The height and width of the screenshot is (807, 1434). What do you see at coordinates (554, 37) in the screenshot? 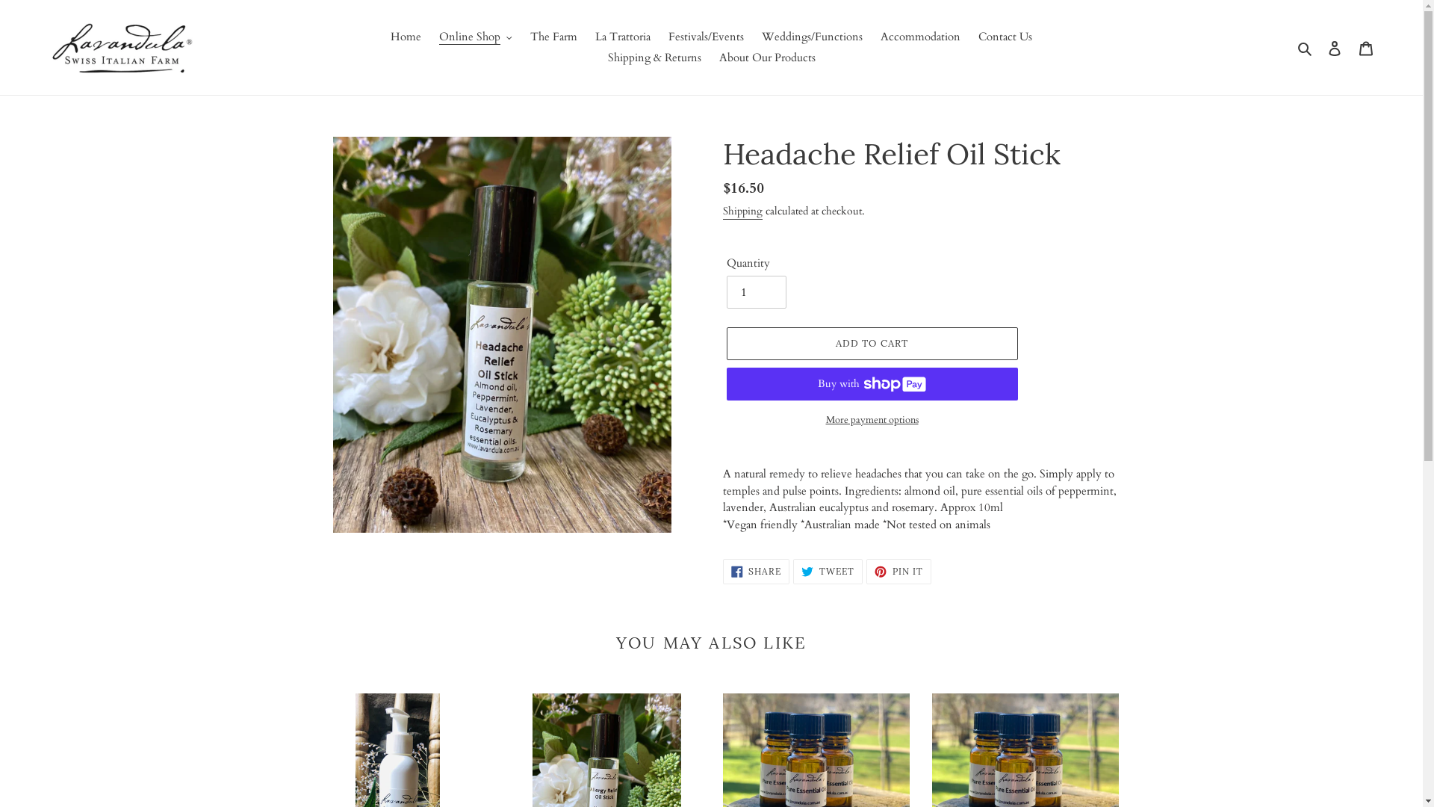
I see `The Farm` at bounding box center [554, 37].